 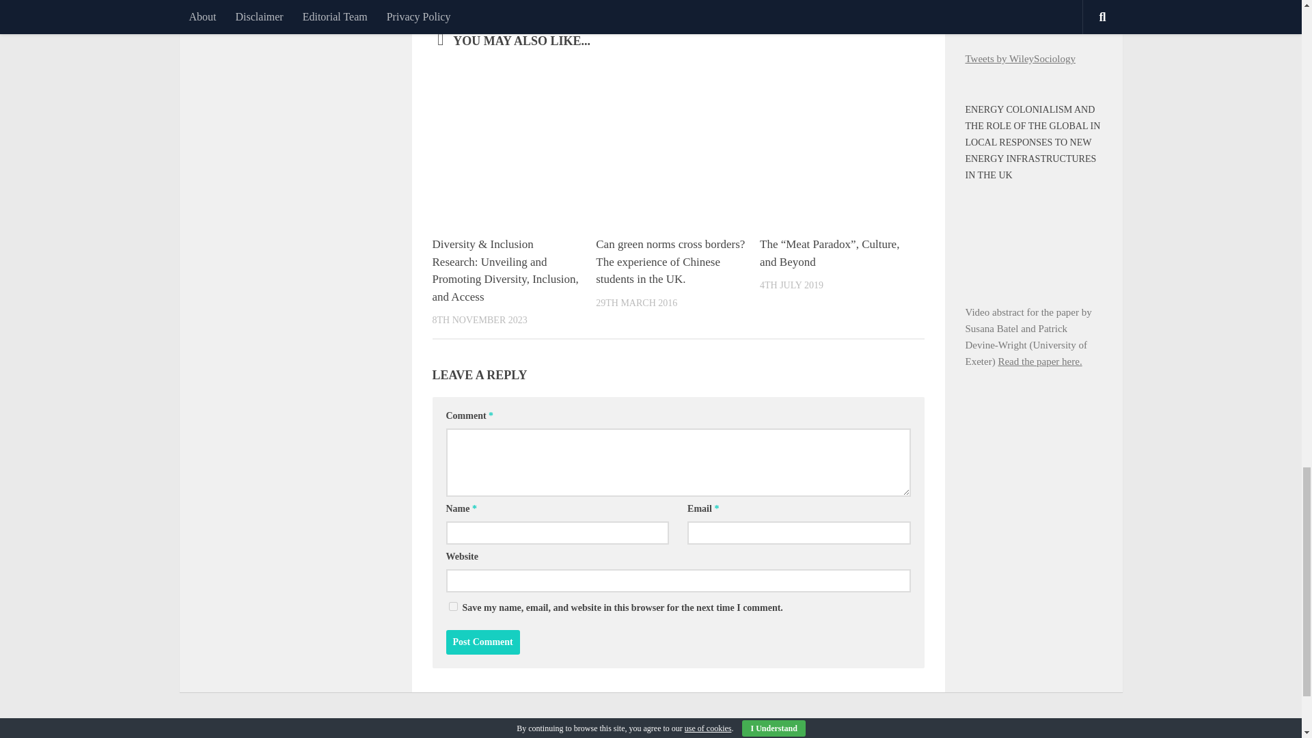 I want to click on Post Comment, so click(x=482, y=642).